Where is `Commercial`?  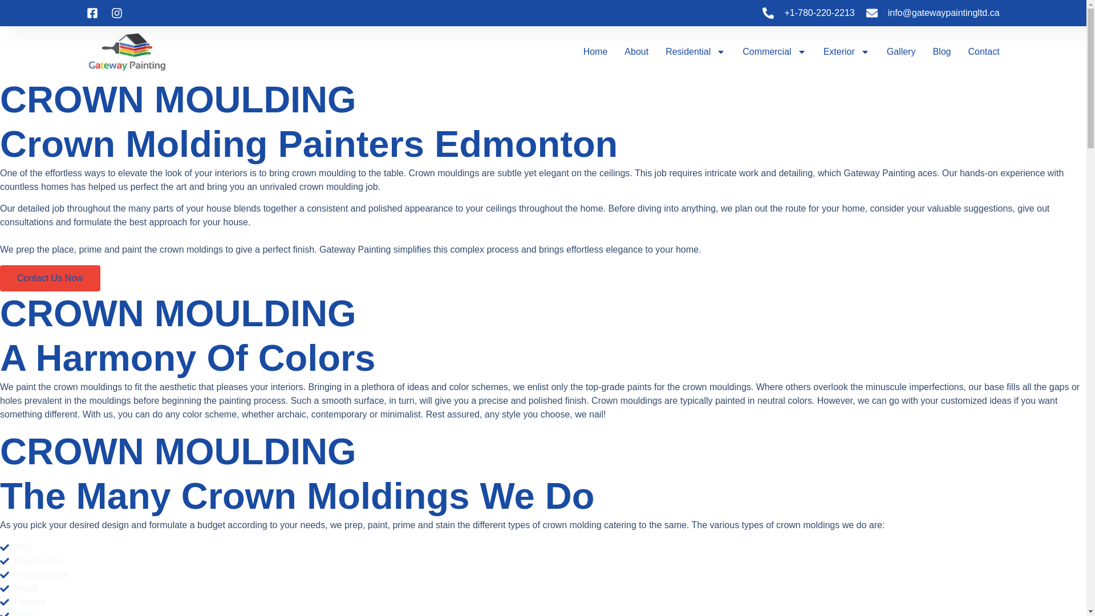
Commercial is located at coordinates (774, 51).